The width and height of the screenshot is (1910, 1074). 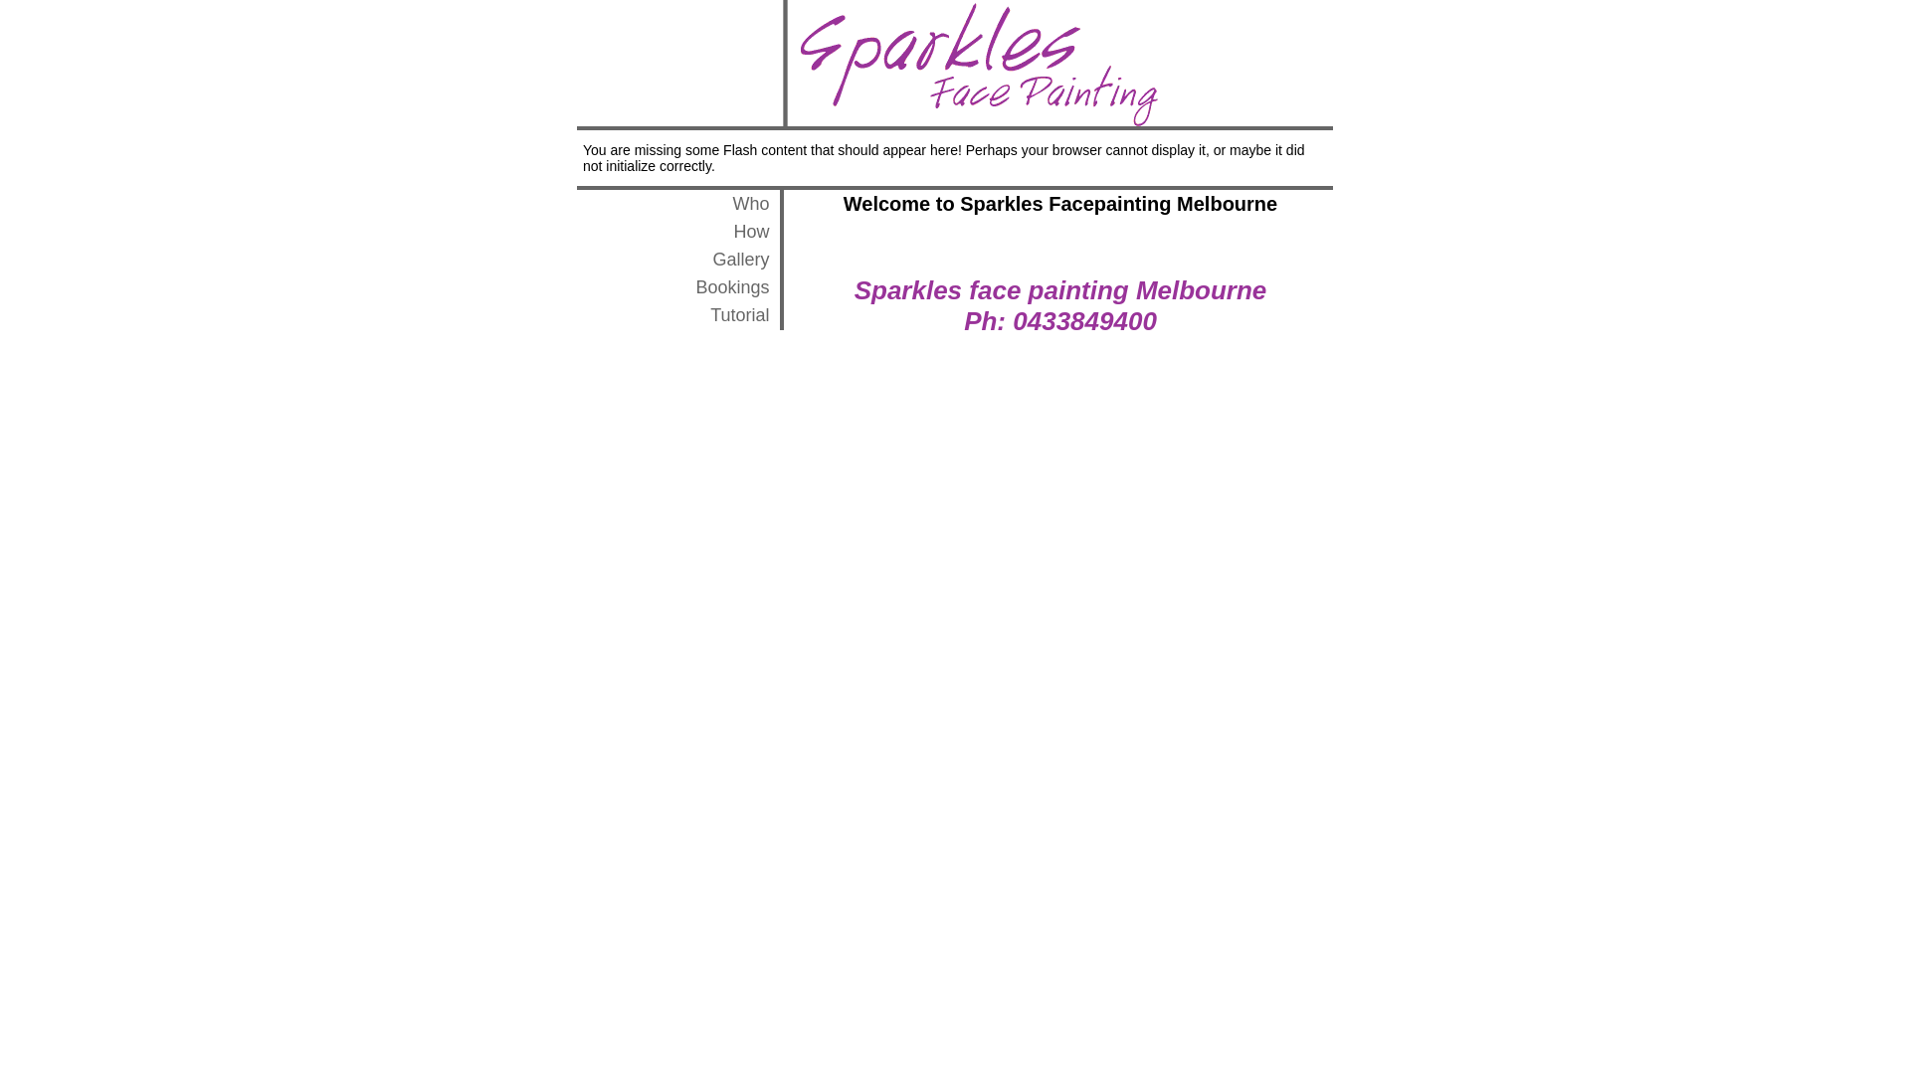 I want to click on How, so click(x=752, y=232).